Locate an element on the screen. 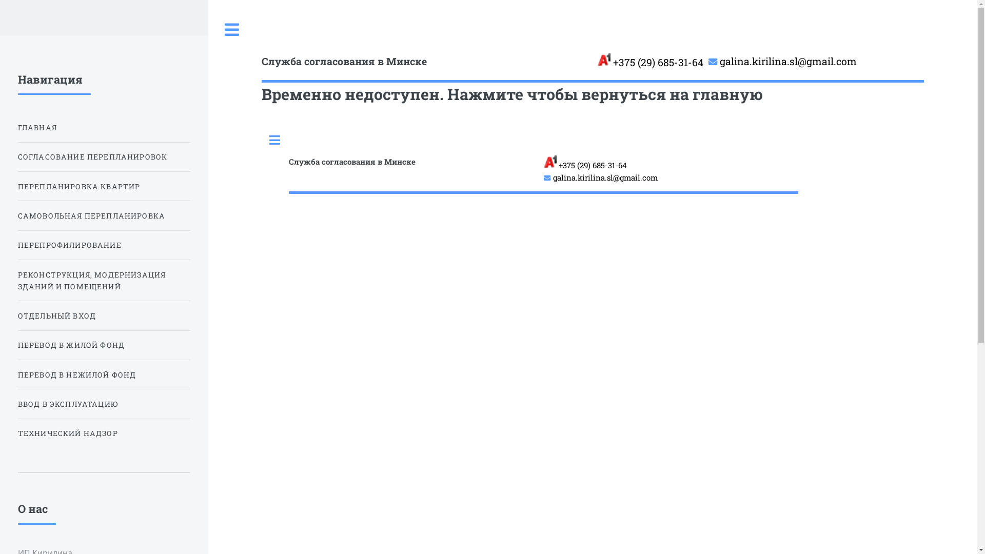 Image resolution: width=985 pixels, height=554 pixels. +375 (29) 685-31-64 is located at coordinates (651, 62).